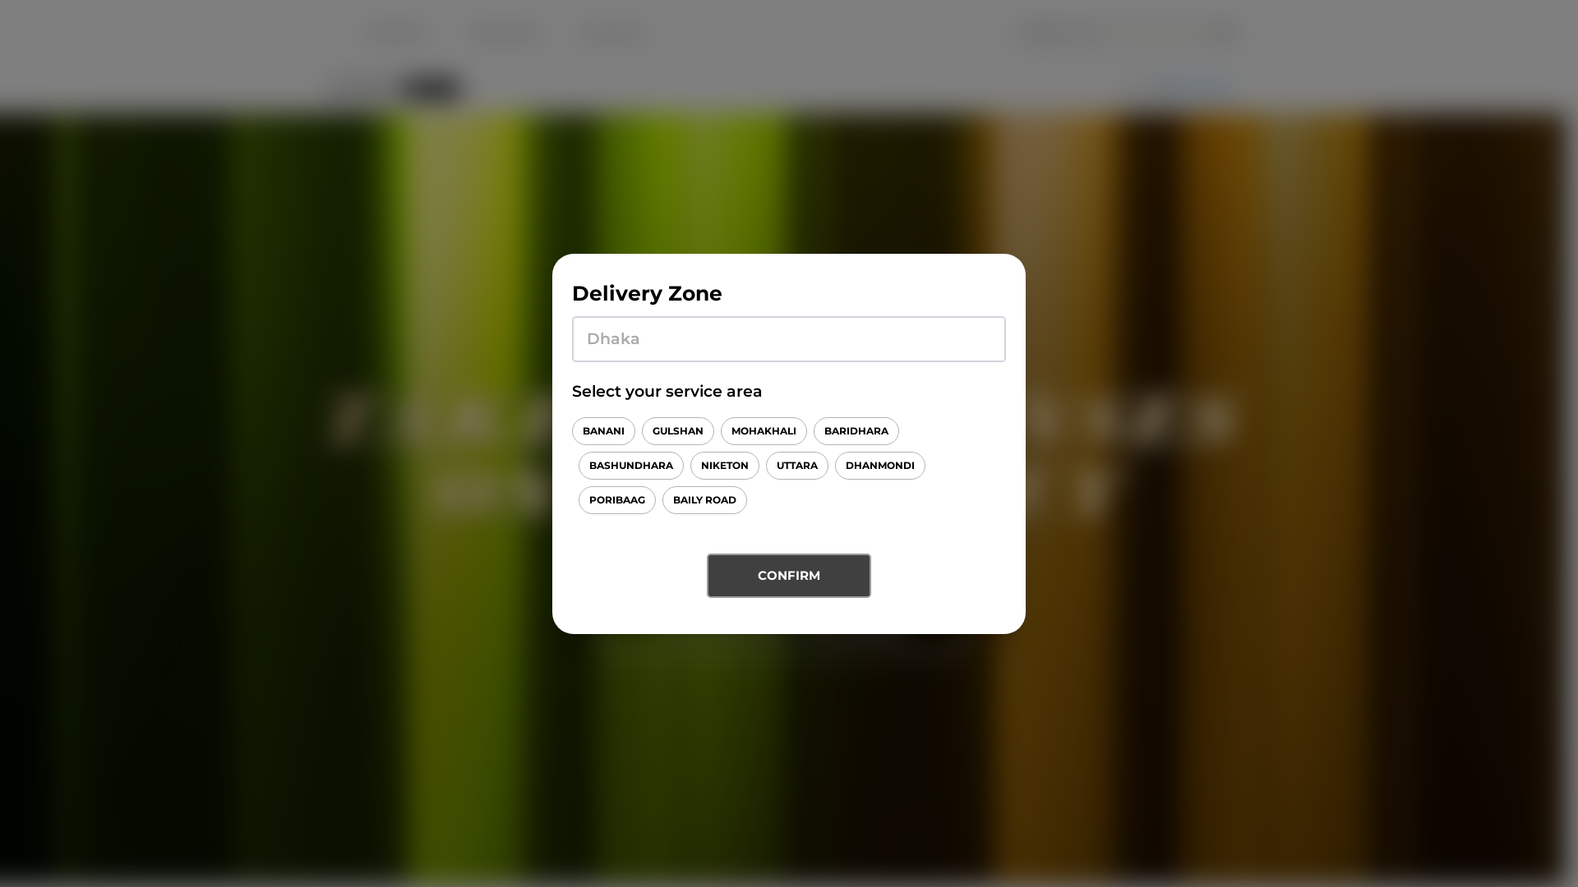 Image resolution: width=1578 pixels, height=887 pixels. I want to click on BHN LOUNGE, so click(615, 34).